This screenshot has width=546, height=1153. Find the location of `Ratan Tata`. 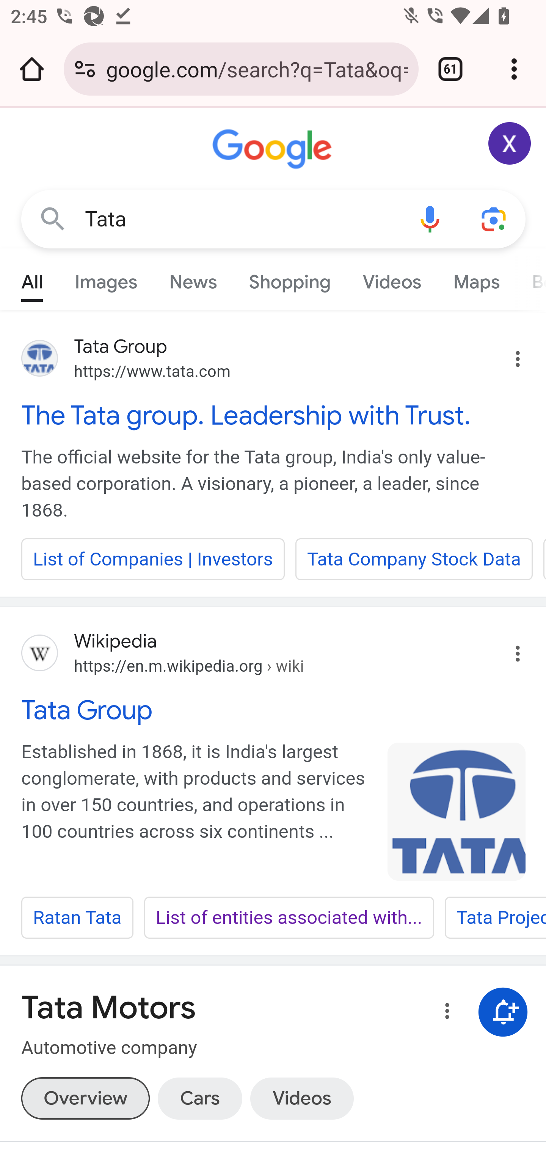

Ratan Tata is located at coordinates (77, 918).